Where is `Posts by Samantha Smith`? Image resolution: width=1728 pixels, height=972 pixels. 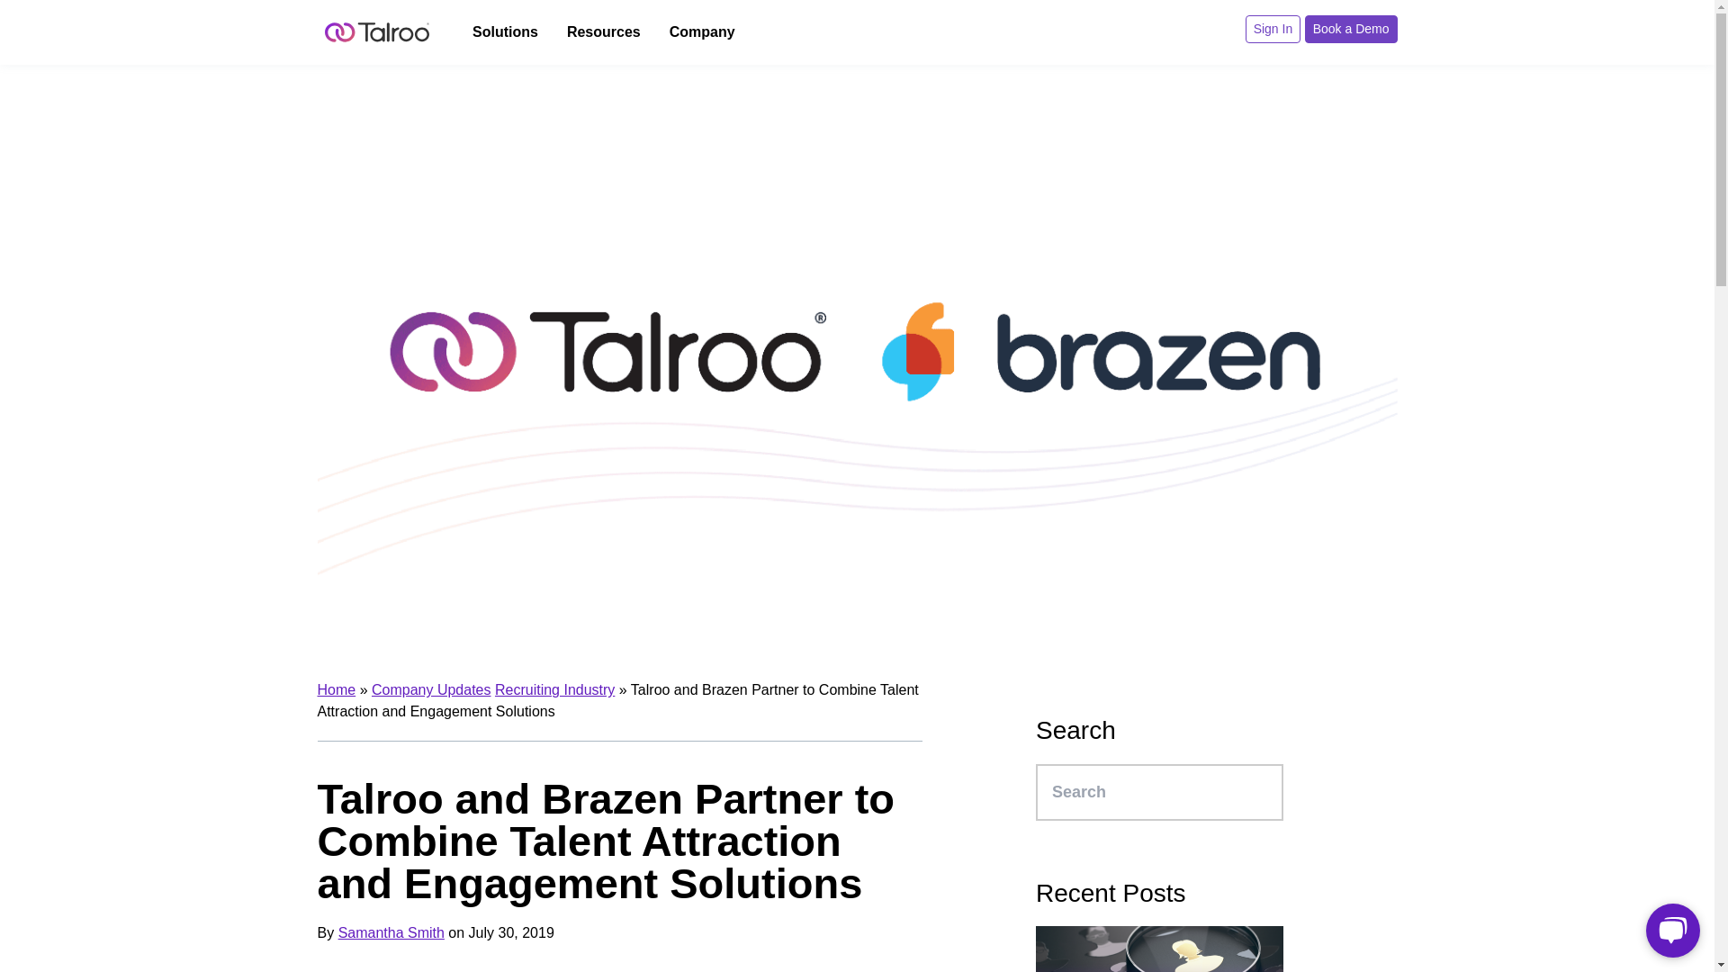 Posts by Samantha Smith is located at coordinates (391, 932).